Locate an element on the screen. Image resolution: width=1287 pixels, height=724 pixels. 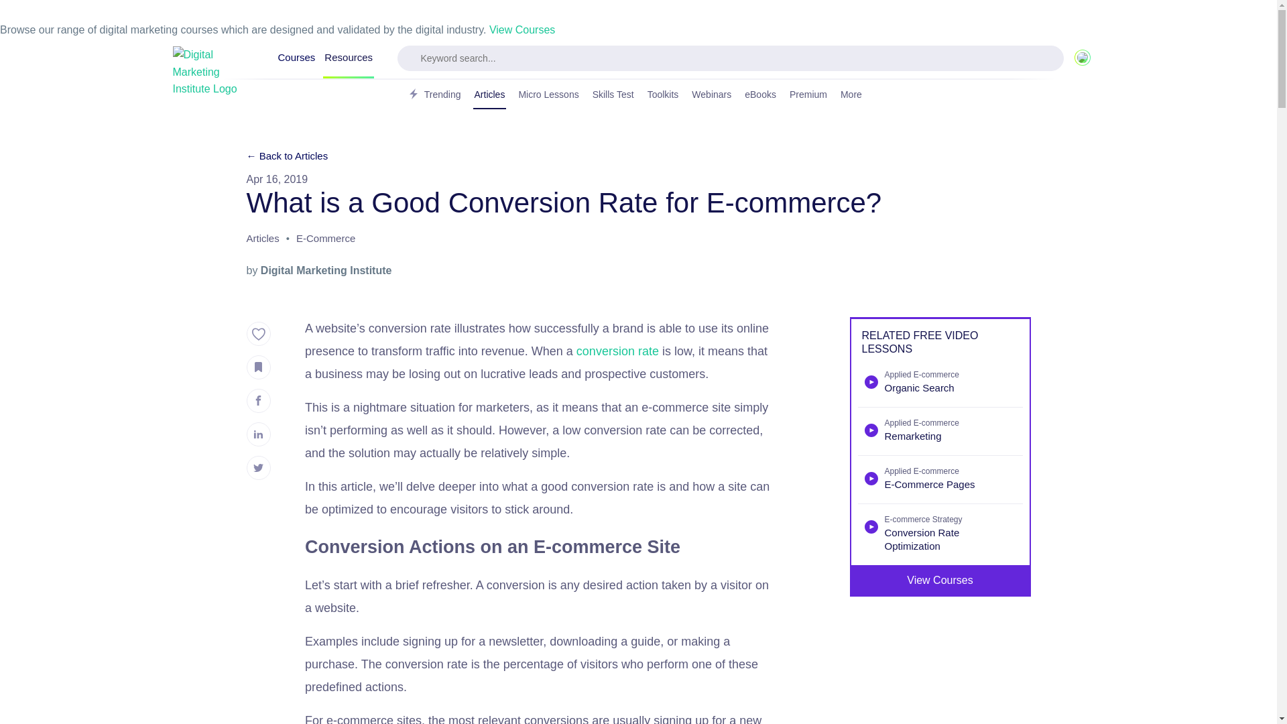
Click to share this post on Twitter is located at coordinates (259, 468).